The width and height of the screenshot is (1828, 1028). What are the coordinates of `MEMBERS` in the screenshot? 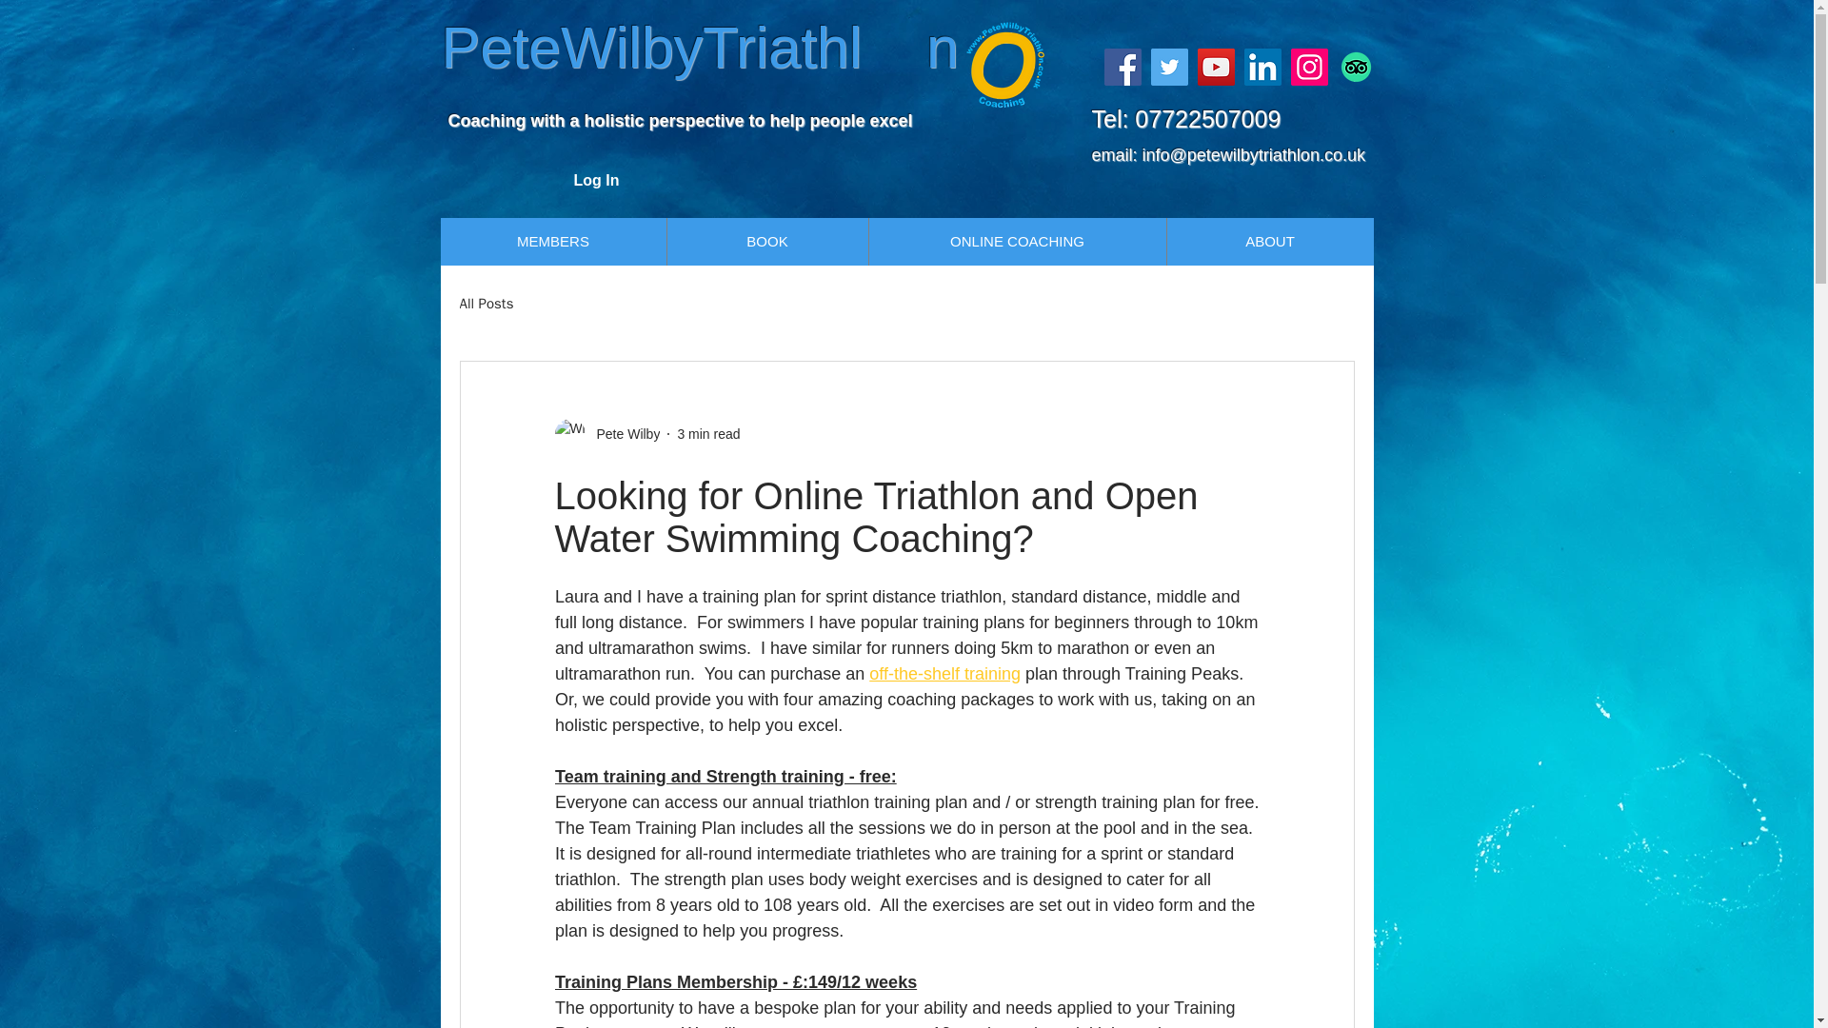 It's located at (552, 241).